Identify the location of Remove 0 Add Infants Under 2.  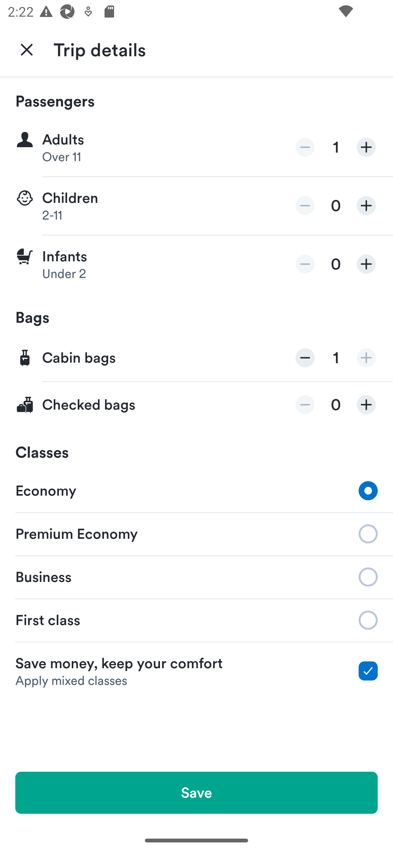
(196, 264).